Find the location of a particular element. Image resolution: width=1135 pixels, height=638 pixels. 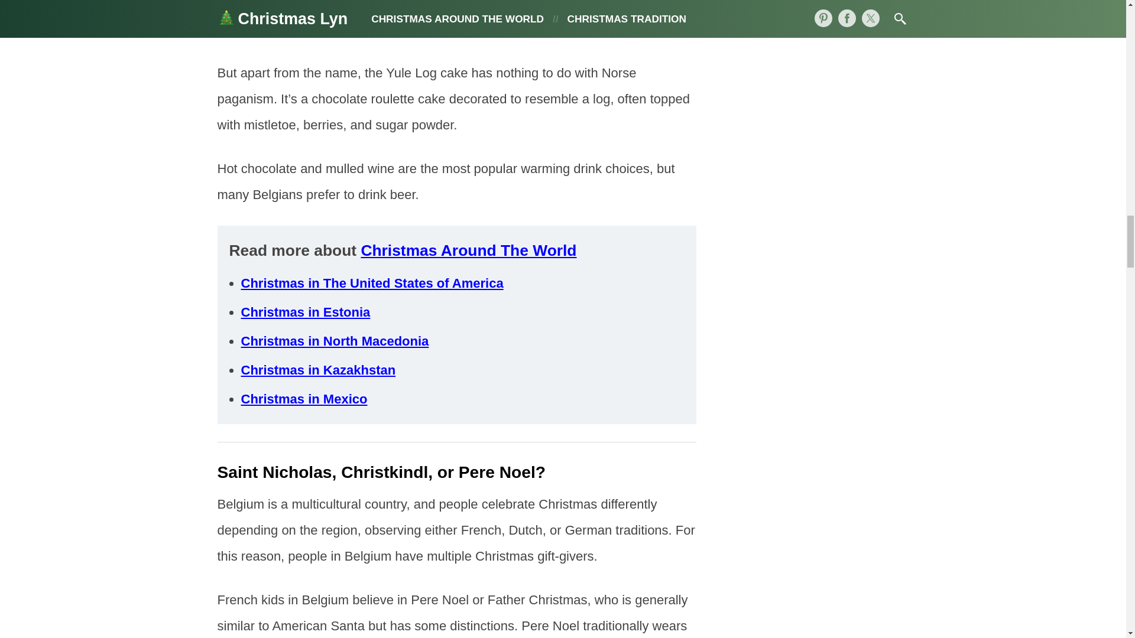

Advertisement is located at coordinates (457, 21).